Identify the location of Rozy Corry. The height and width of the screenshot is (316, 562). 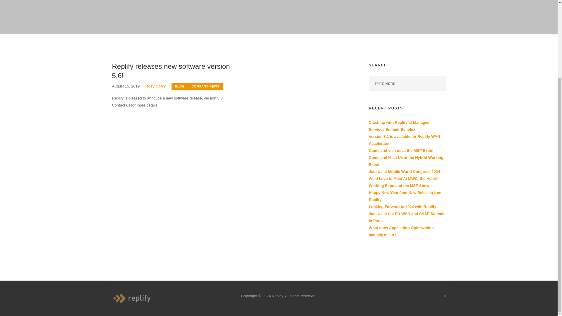
(156, 86).